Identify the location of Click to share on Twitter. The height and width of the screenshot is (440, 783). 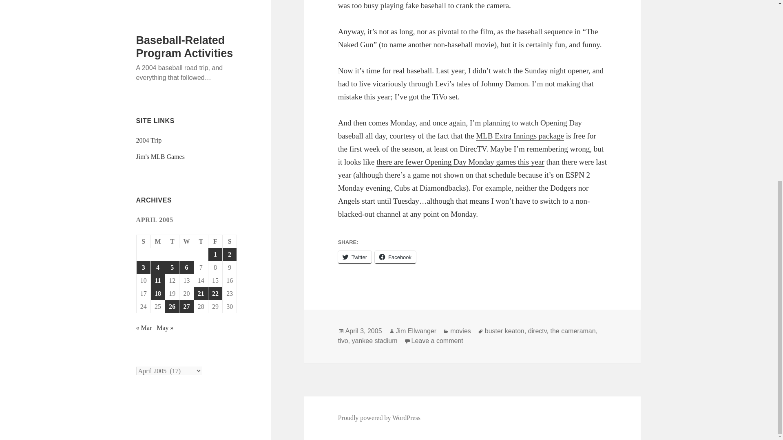
(355, 257).